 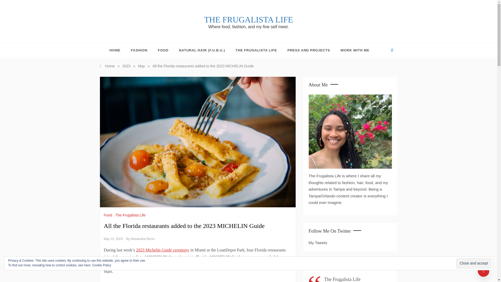 I want to click on Close and accept, so click(x=474, y=263).